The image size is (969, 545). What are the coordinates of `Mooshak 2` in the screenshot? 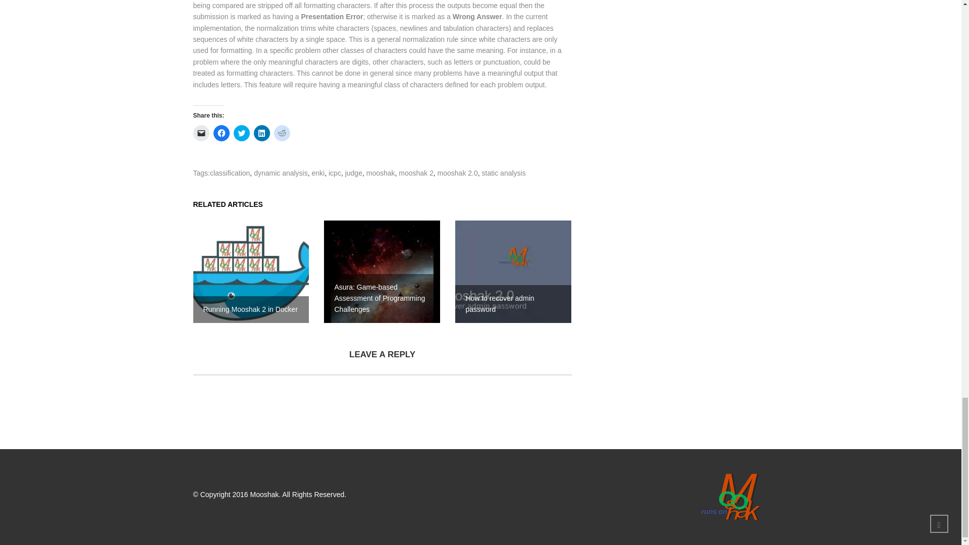 It's located at (730, 497).